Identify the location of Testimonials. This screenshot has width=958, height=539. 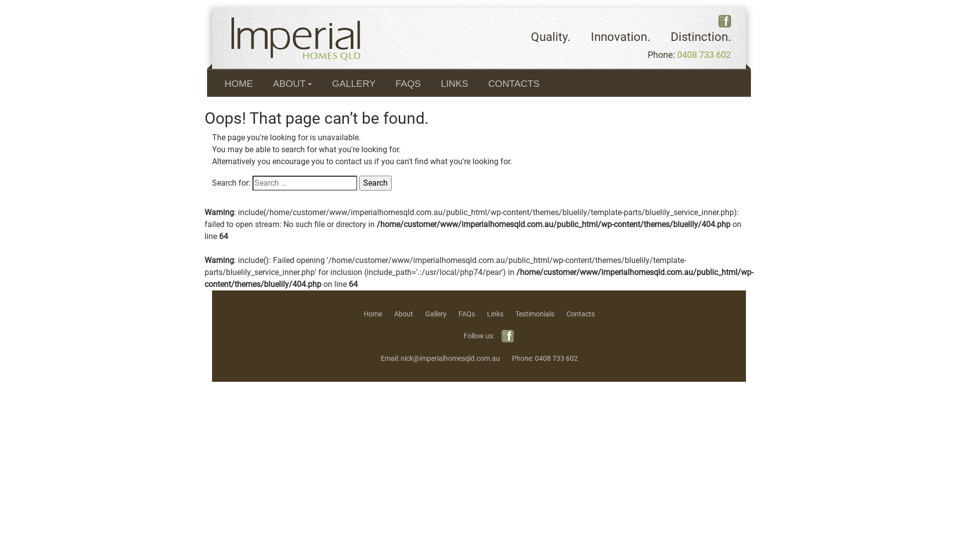
(534, 314).